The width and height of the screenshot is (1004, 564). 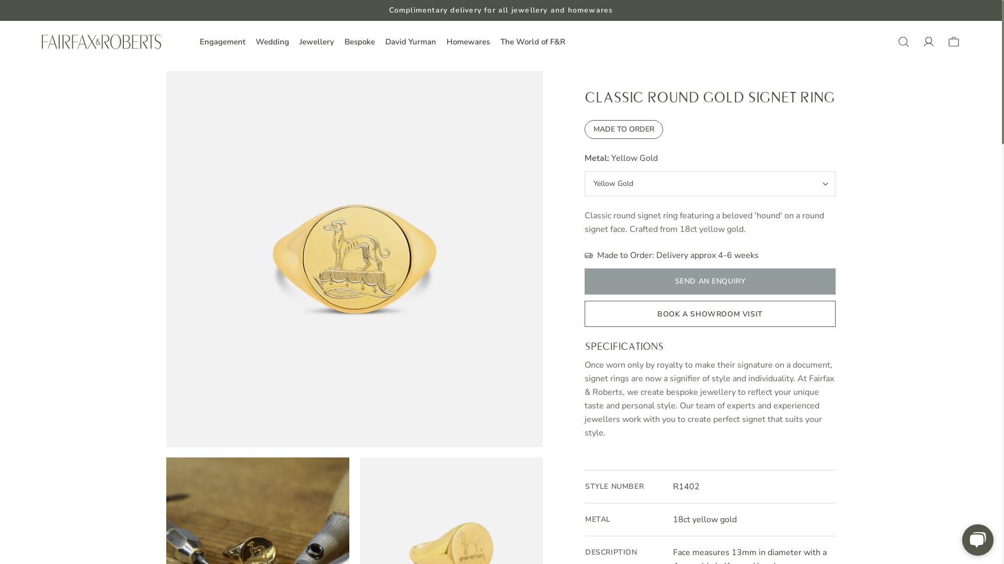 I want to click on Fairfax & Roberts, so click(x=101, y=42).